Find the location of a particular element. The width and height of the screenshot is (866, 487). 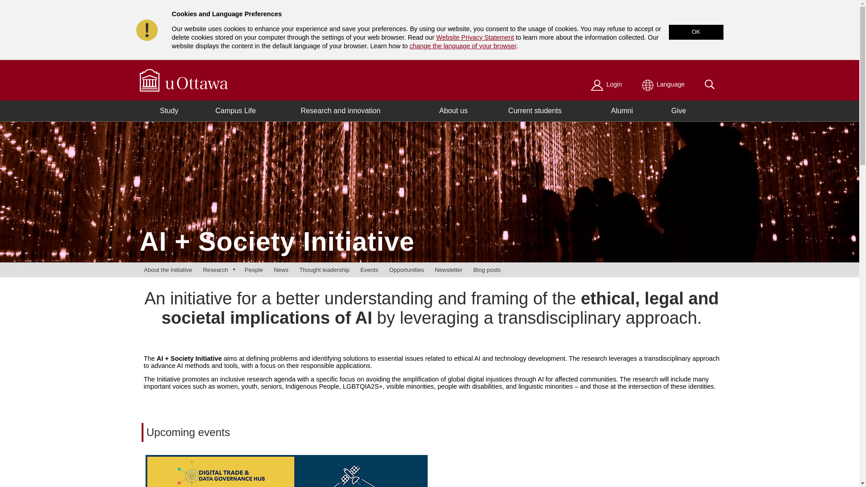

Jump to Main Content is located at coordinates (32, 0).